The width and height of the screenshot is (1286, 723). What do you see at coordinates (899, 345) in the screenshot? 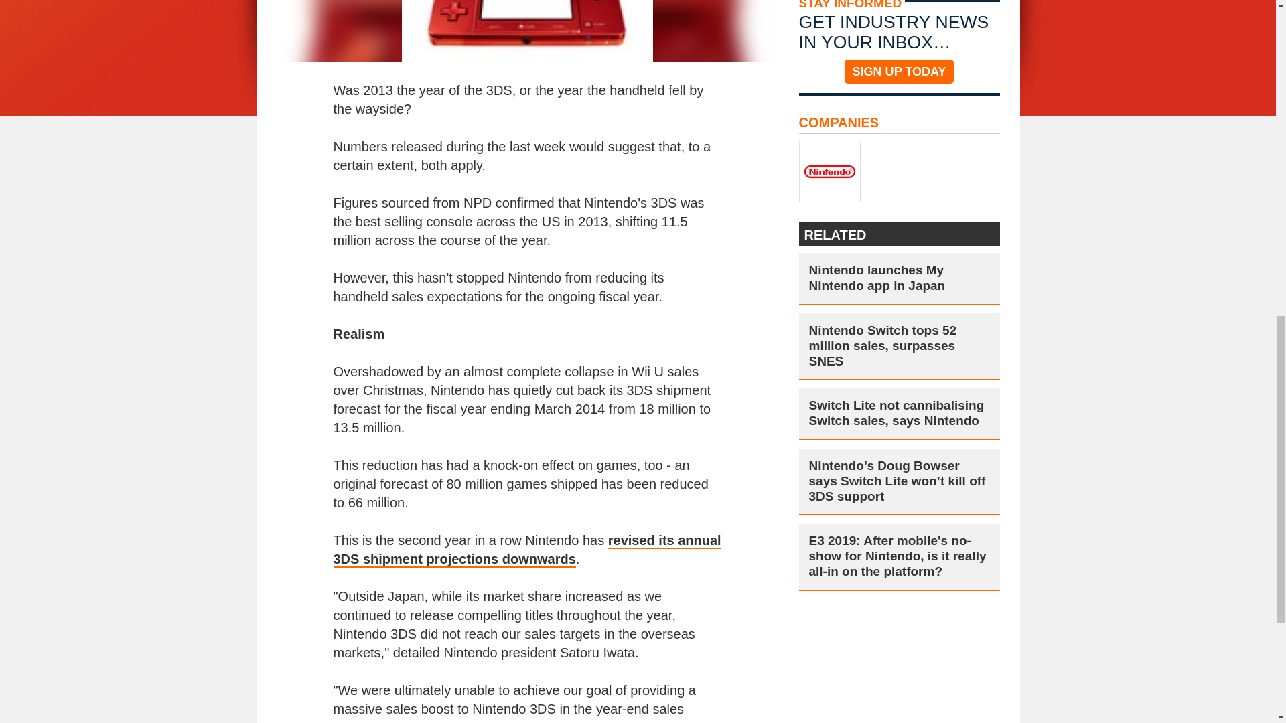
I see `Nintendo Switch tops 52 million sales, surpasses SNES` at bounding box center [899, 345].